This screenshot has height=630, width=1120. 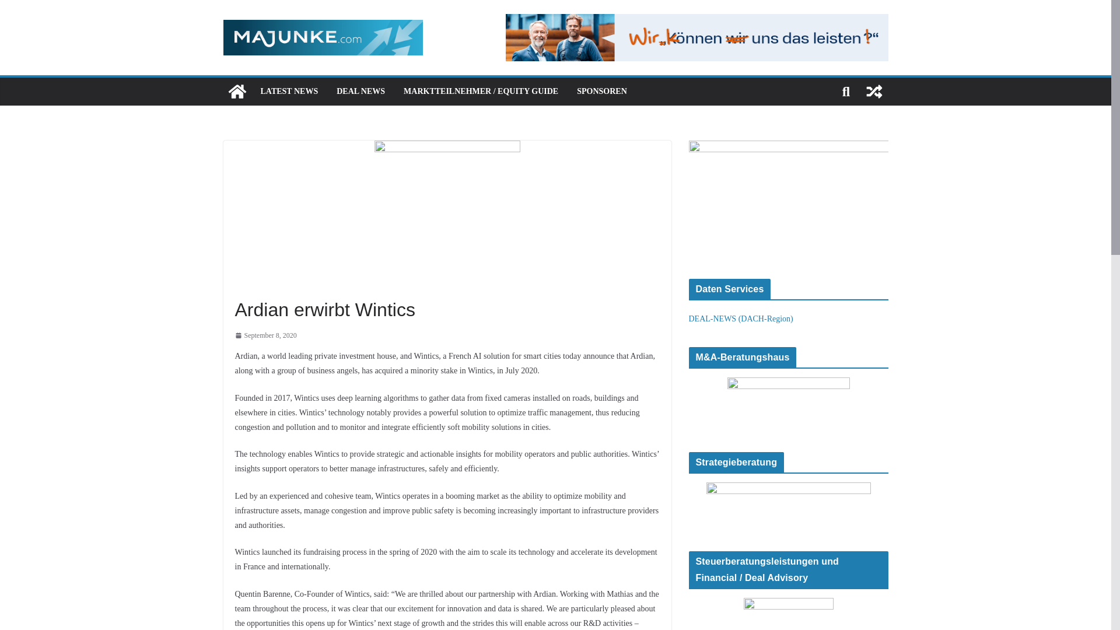 I want to click on LATEST NEWS, so click(x=289, y=91).